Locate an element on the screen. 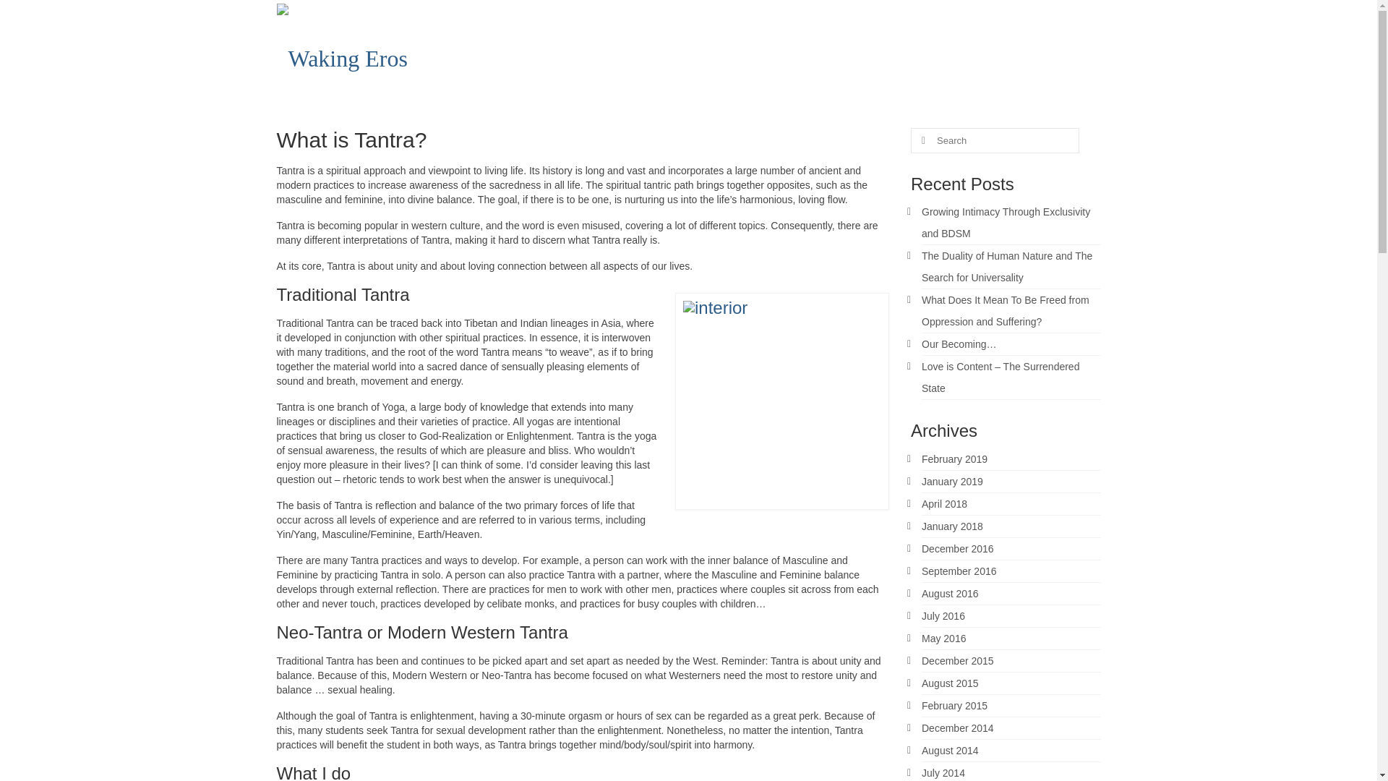  January 2018 is located at coordinates (951, 526).